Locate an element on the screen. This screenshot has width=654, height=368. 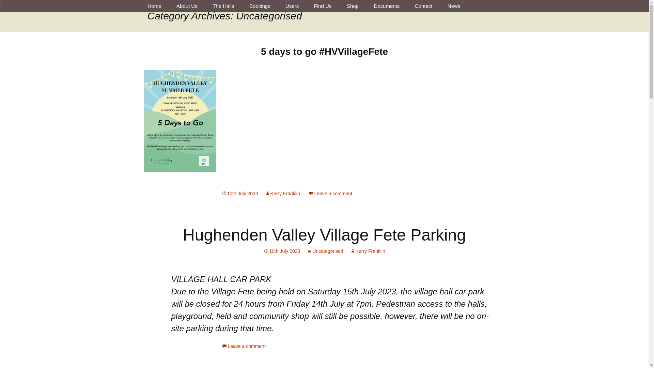
Find Us is located at coordinates (323, 6).